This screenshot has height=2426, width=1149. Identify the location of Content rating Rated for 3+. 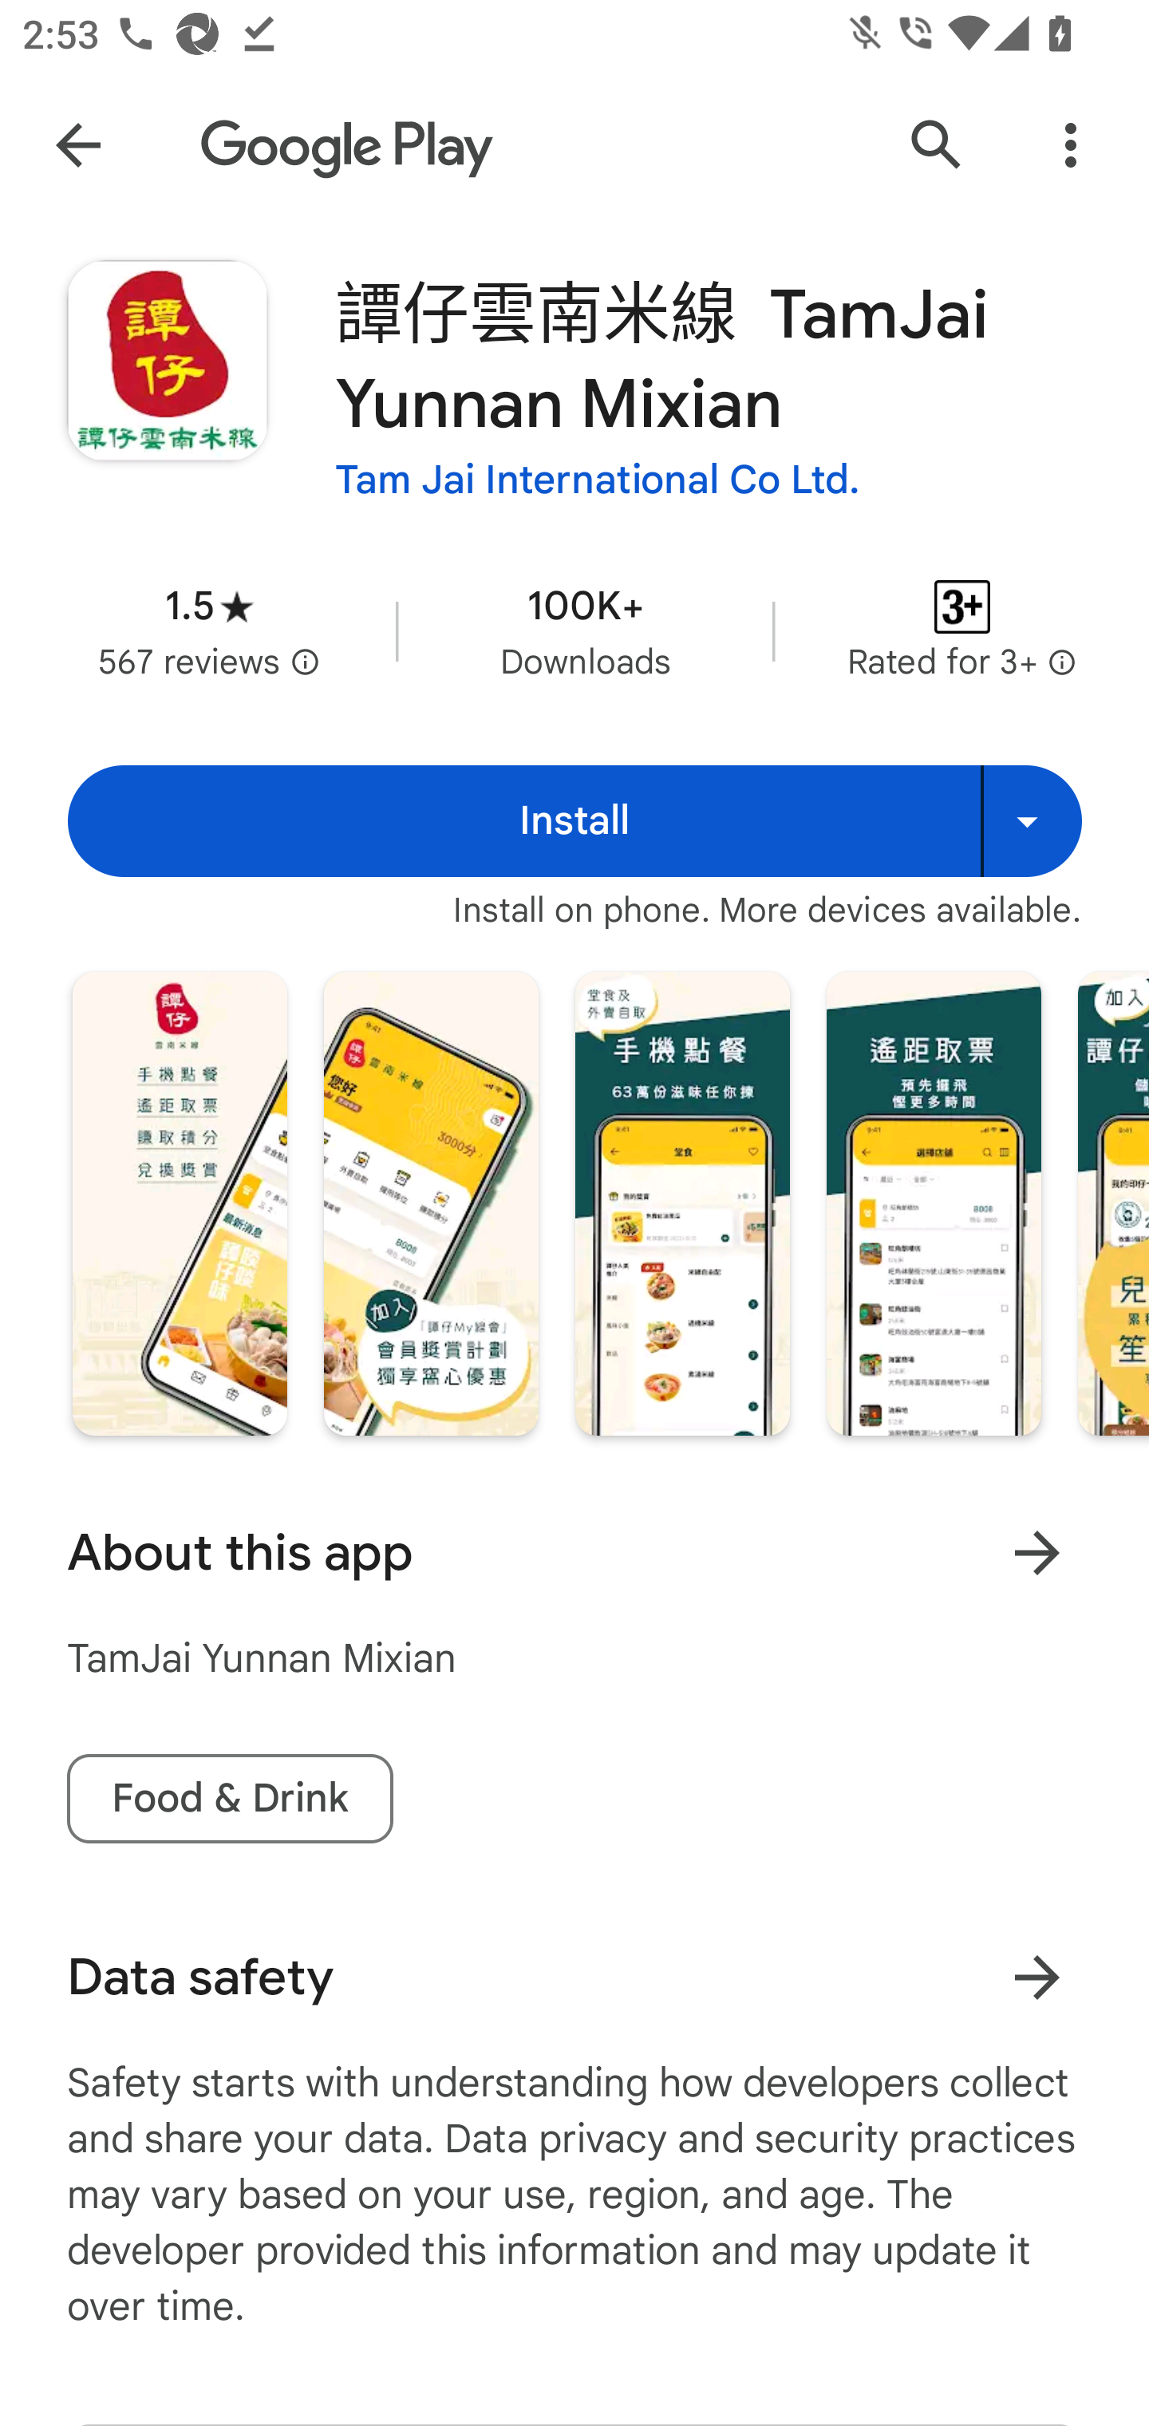
(962, 630).